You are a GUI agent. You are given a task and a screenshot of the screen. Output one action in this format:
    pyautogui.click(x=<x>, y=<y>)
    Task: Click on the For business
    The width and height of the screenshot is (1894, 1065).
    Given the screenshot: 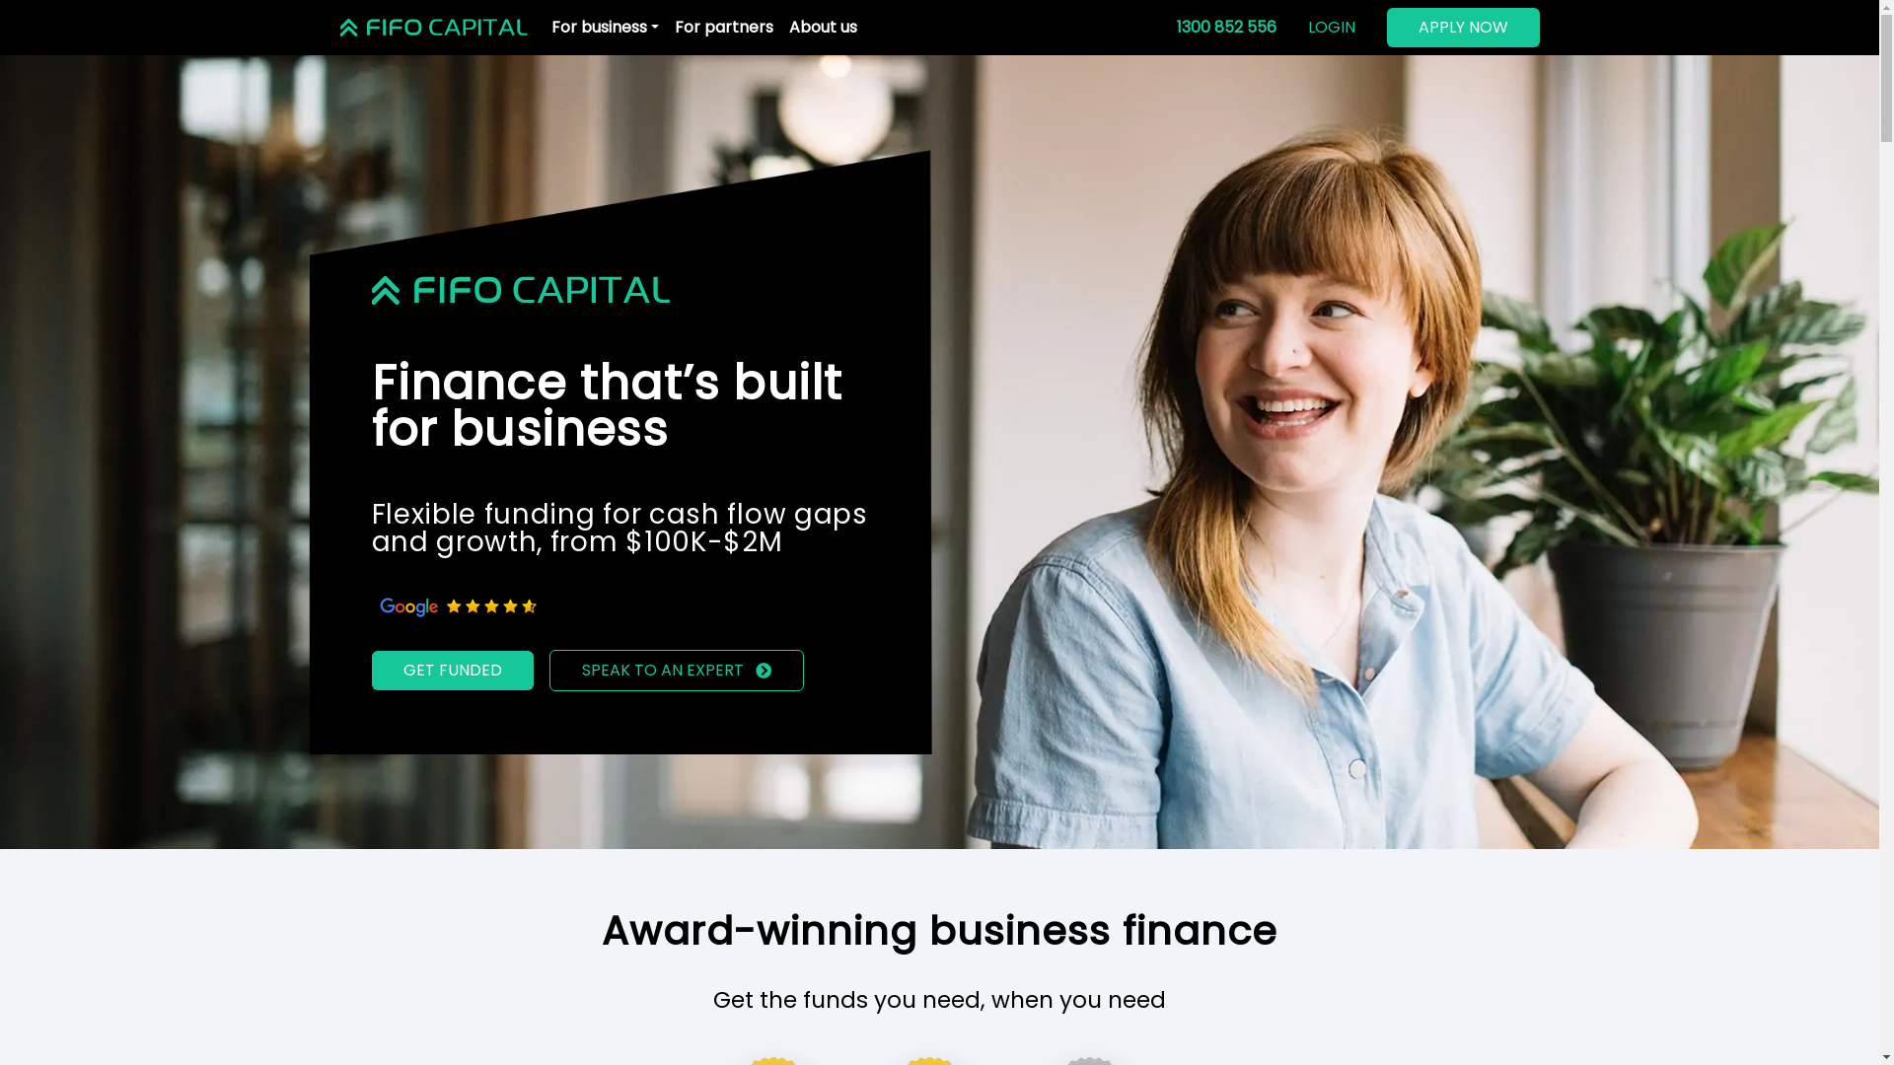 What is the action you would take?
    pyautogui.click(x=604, y=28)
    